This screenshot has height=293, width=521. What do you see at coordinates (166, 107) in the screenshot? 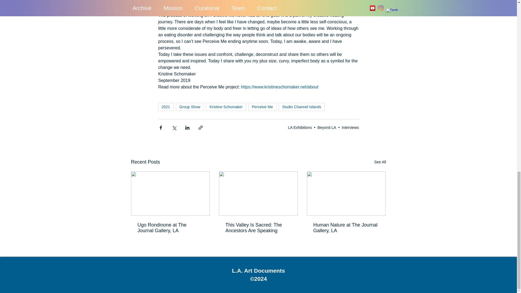
I see `2021` at bounding box center [166, 107].